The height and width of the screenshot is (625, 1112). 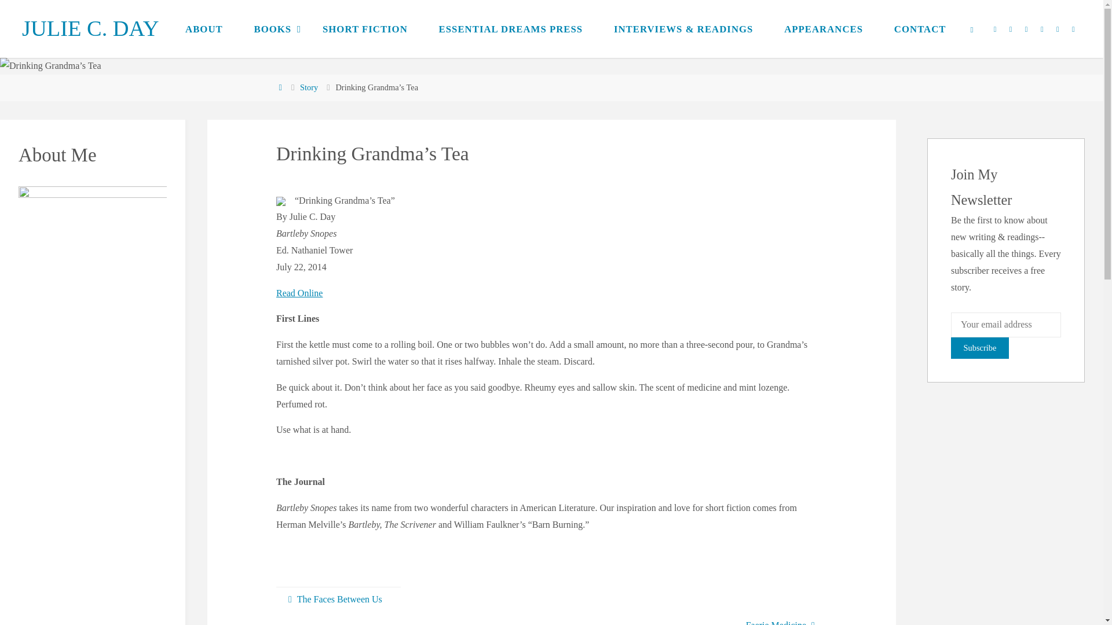 I want to click on BOOKS, so click(x=272, y=29).